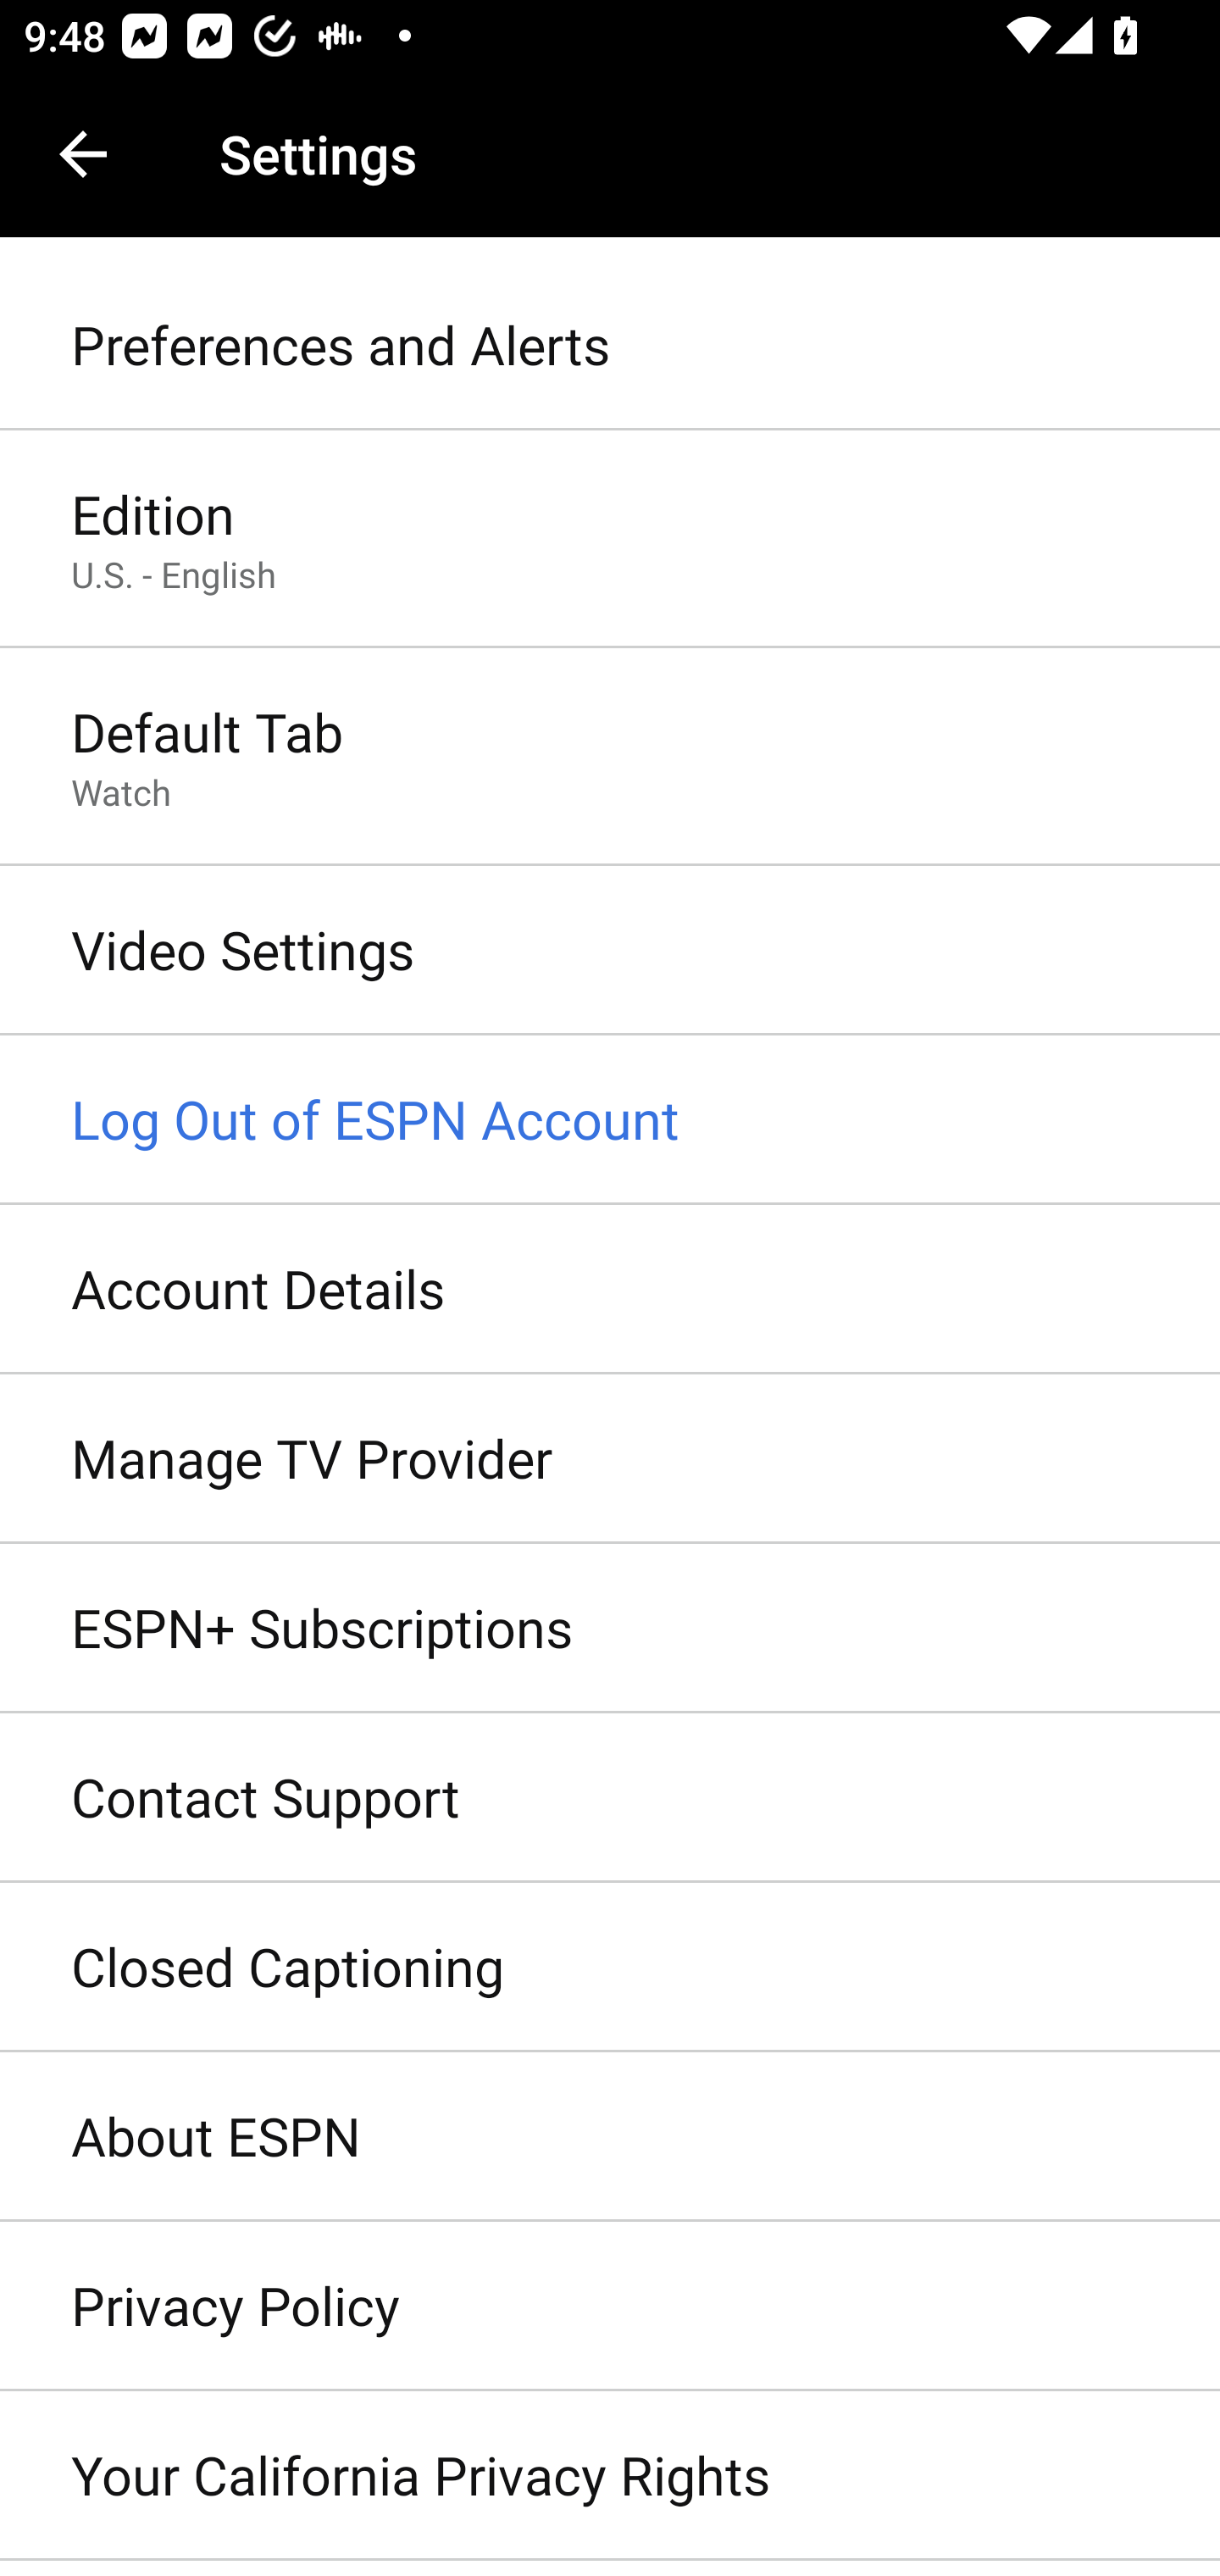 The height and width of the screenshot is (2576, 1220). I want to click on Log Out of ESPN Account, so click(610, 1120).